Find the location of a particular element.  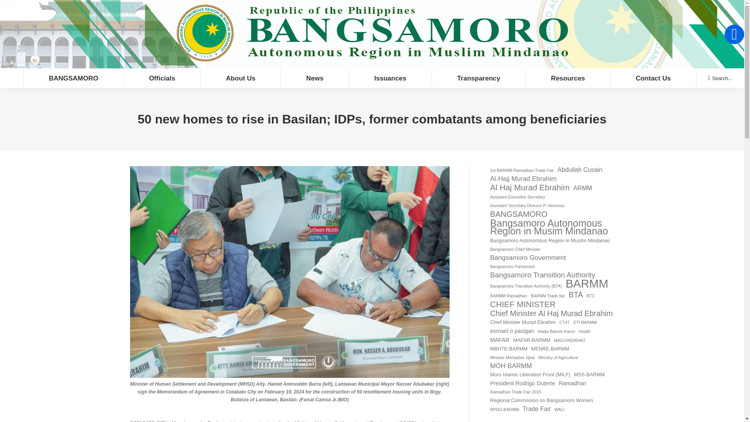

Officials is located at coordinates (162, 78).